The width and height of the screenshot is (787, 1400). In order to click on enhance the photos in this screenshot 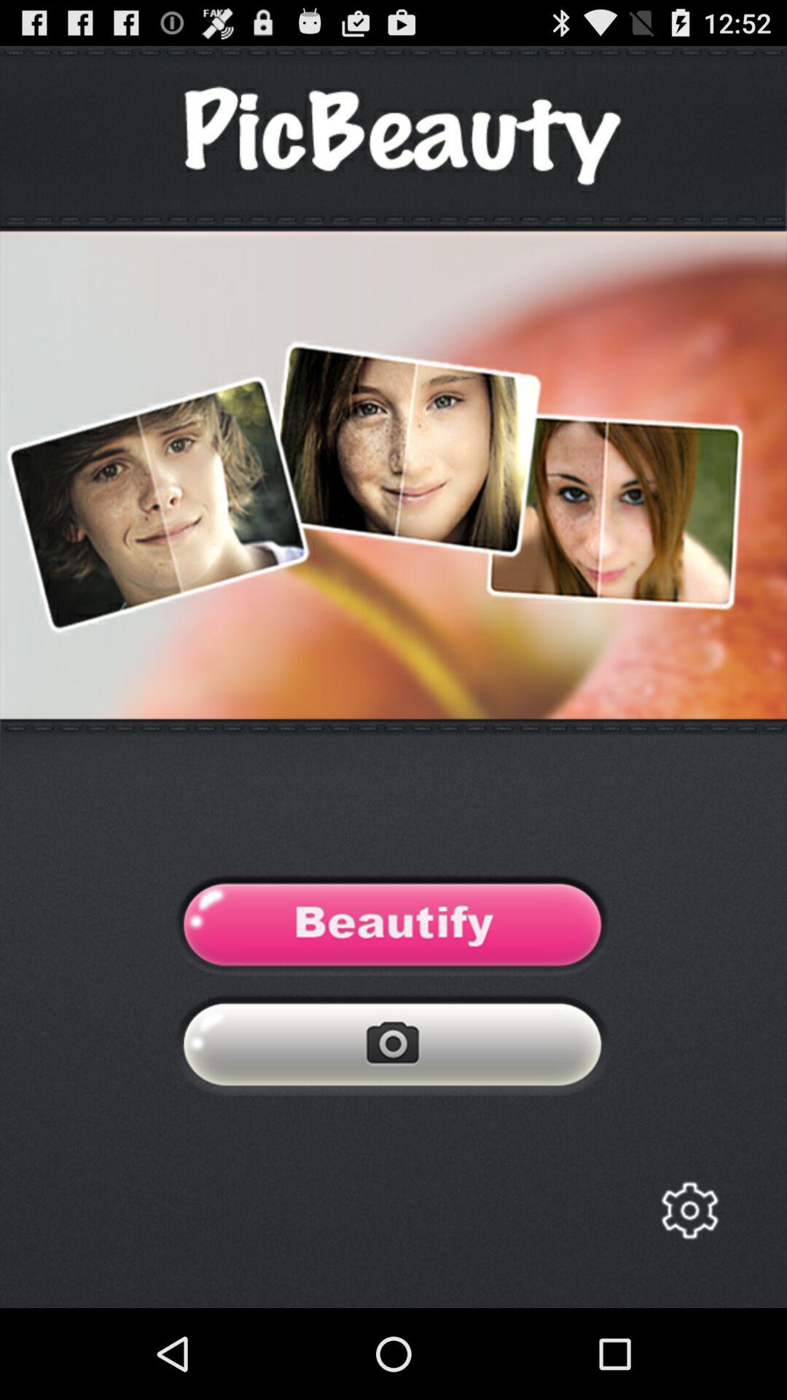, I will do `click(393, 929)`.